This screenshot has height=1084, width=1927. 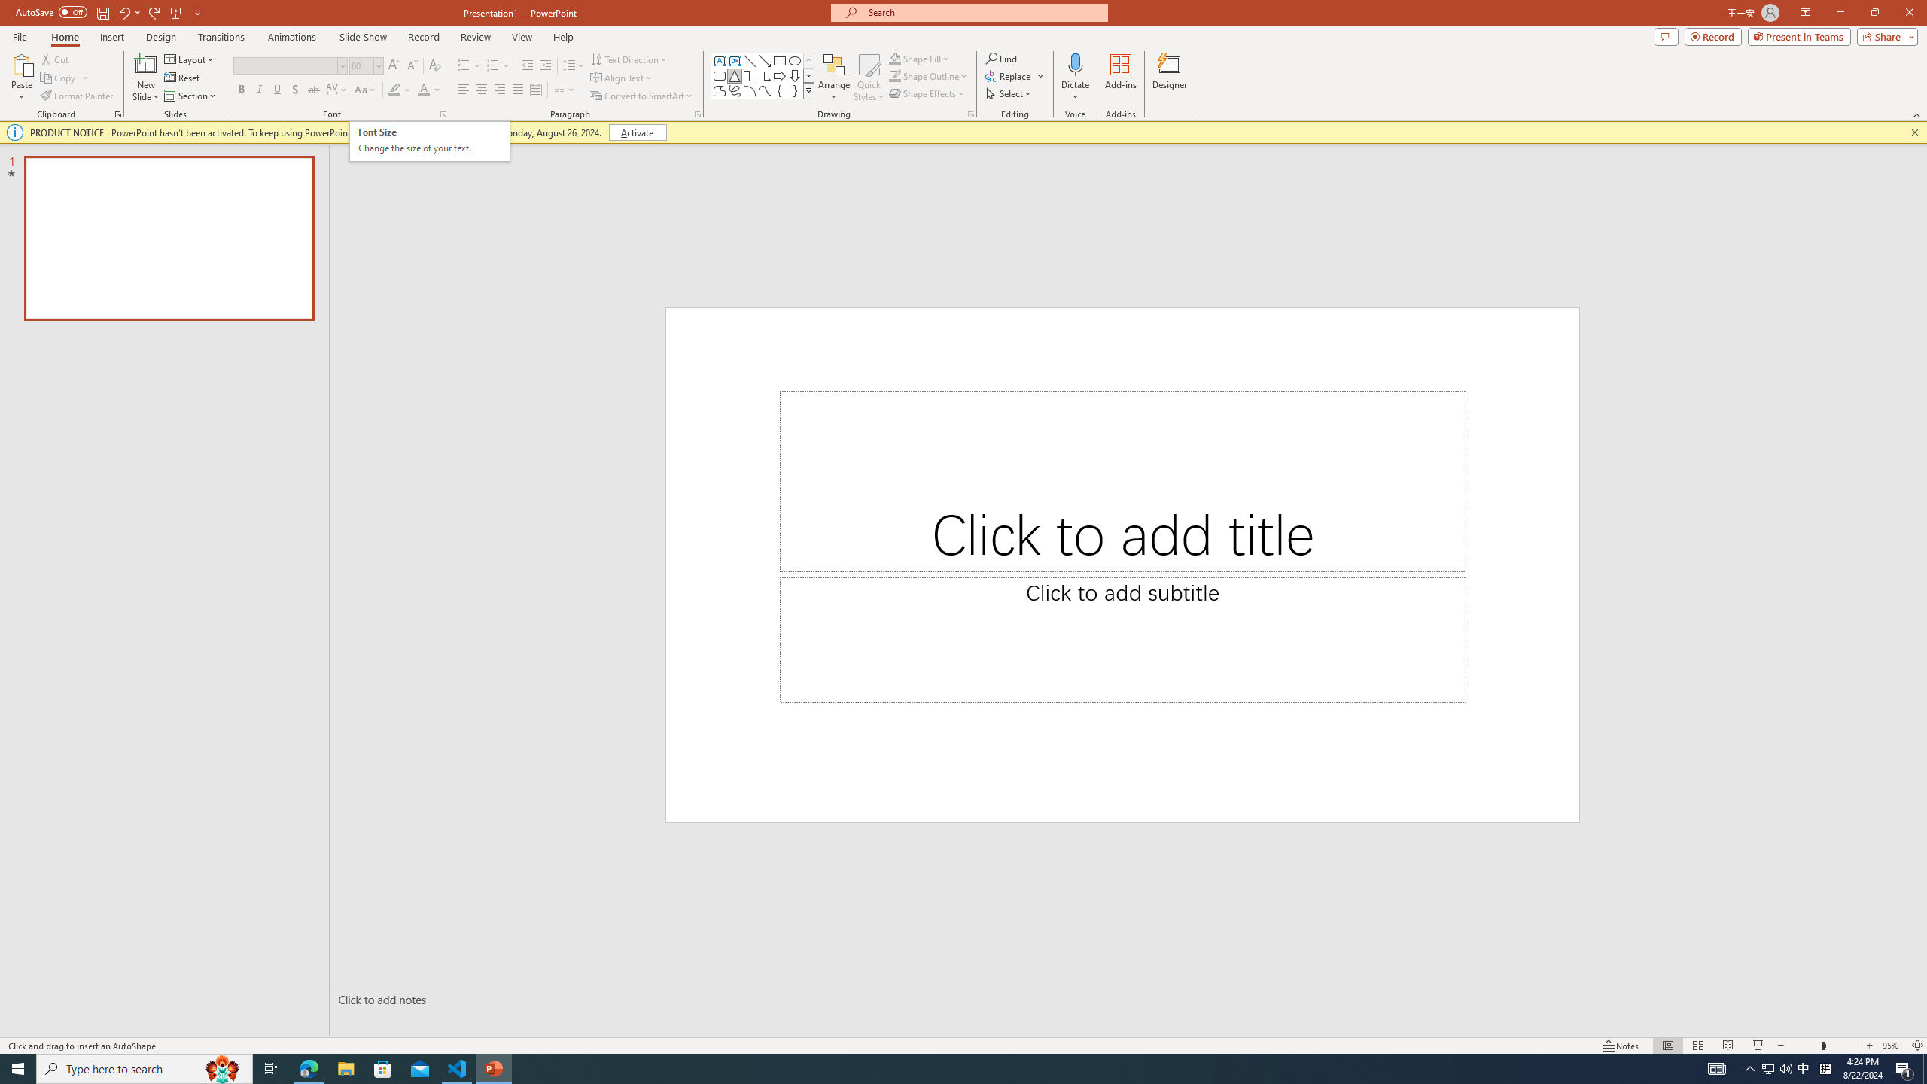 I want to click on Something.md, so click(x=1861, y=738).